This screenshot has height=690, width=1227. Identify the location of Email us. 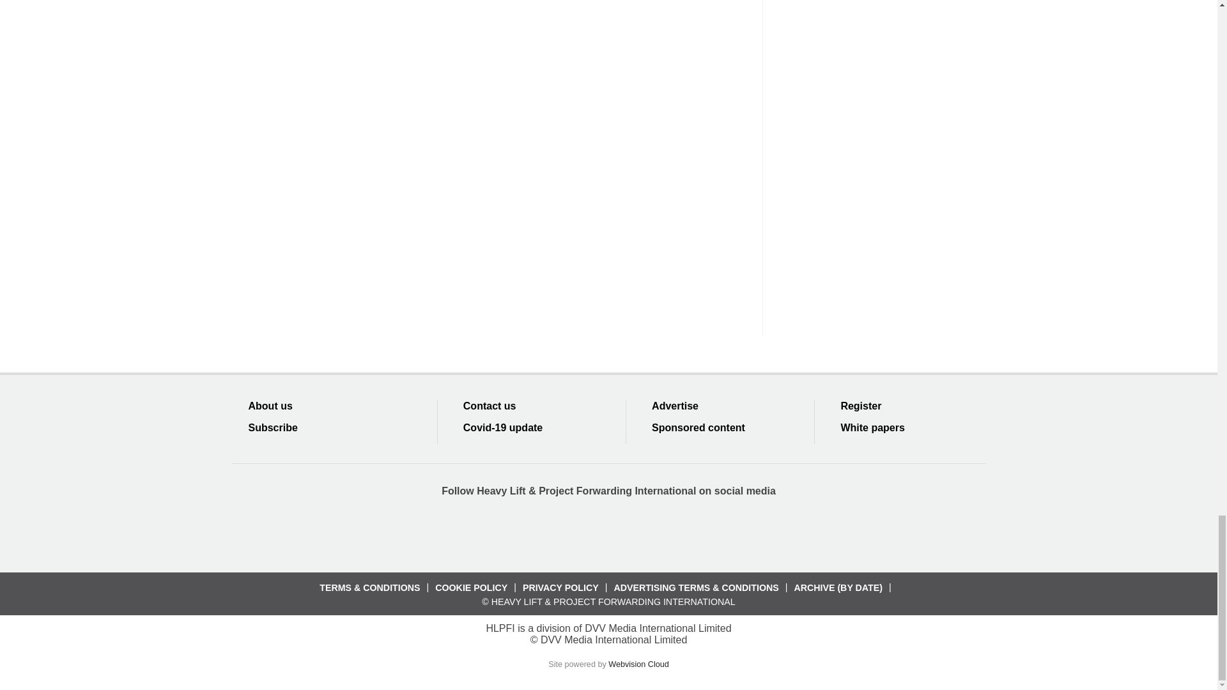
(654, 533).